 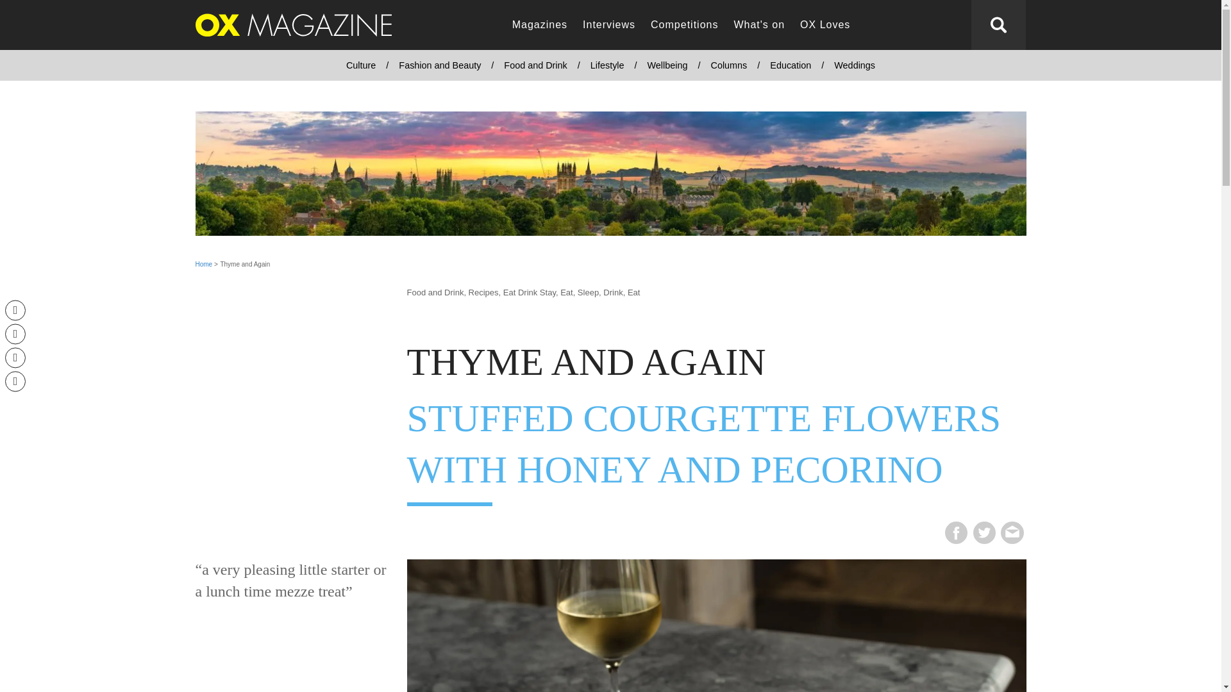 What do you see at coordinates (540, 25) in the screenshot?
I see `Magazines` at bounding box center [540, 25].